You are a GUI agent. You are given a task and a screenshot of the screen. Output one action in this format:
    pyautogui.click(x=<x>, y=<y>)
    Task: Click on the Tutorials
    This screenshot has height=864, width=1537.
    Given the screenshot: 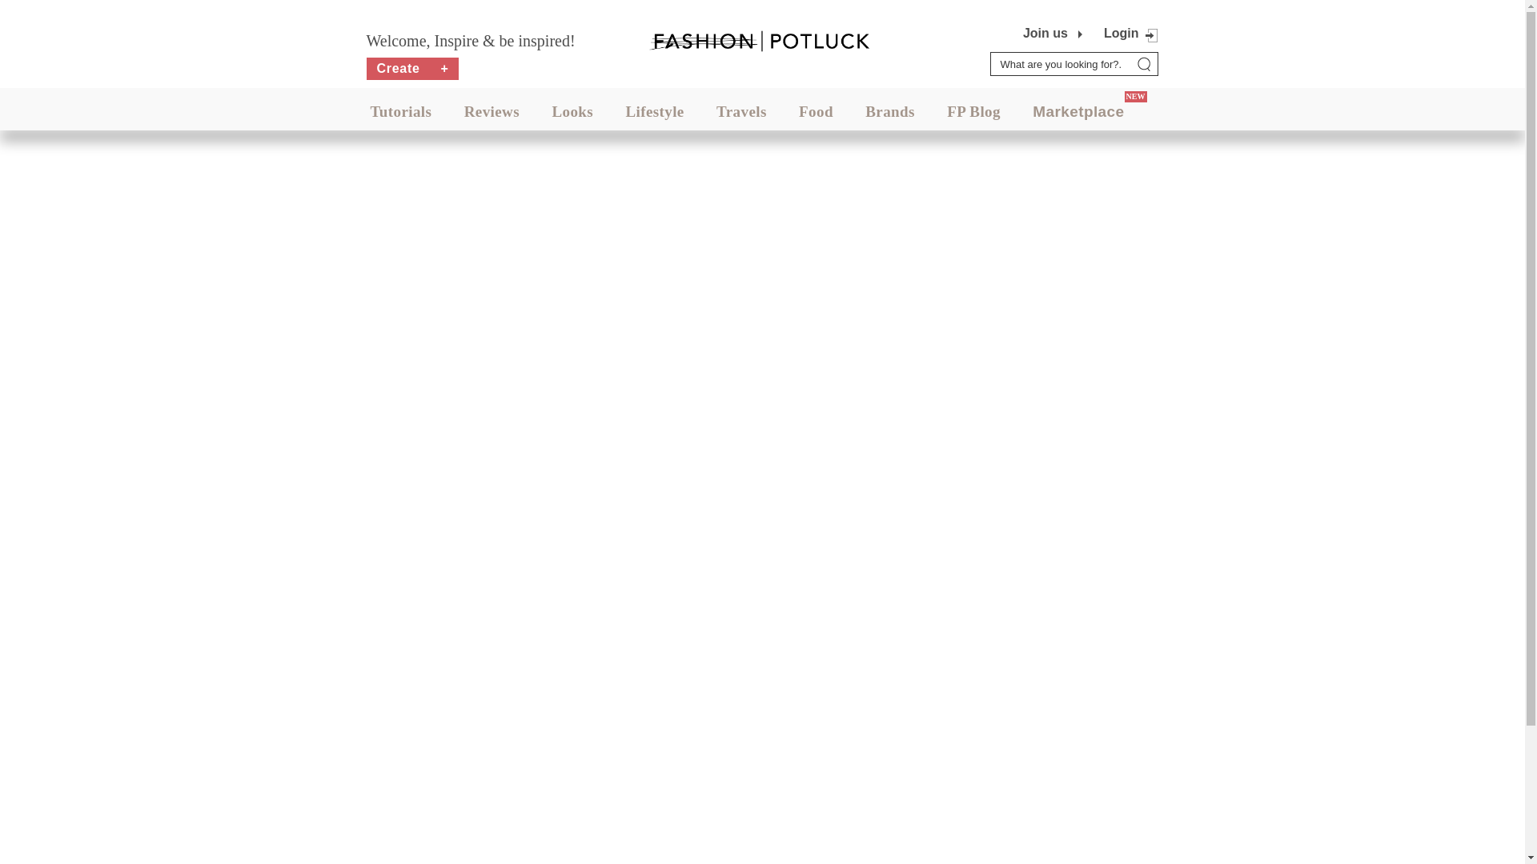 What is the action you would take?
    pyautogui.click(x=400, y=111)
    